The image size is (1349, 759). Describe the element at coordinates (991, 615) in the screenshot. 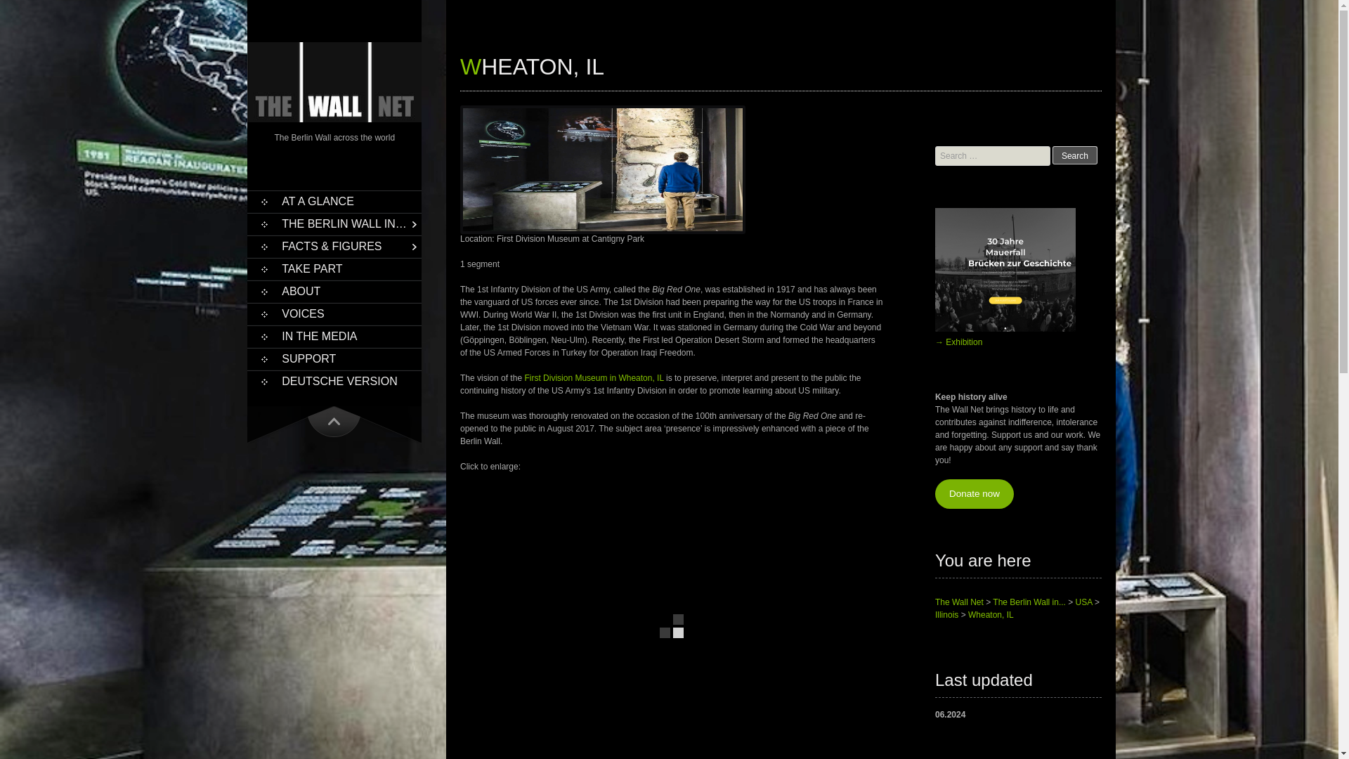

I see `Go to Wheaton, IL.` at that location.